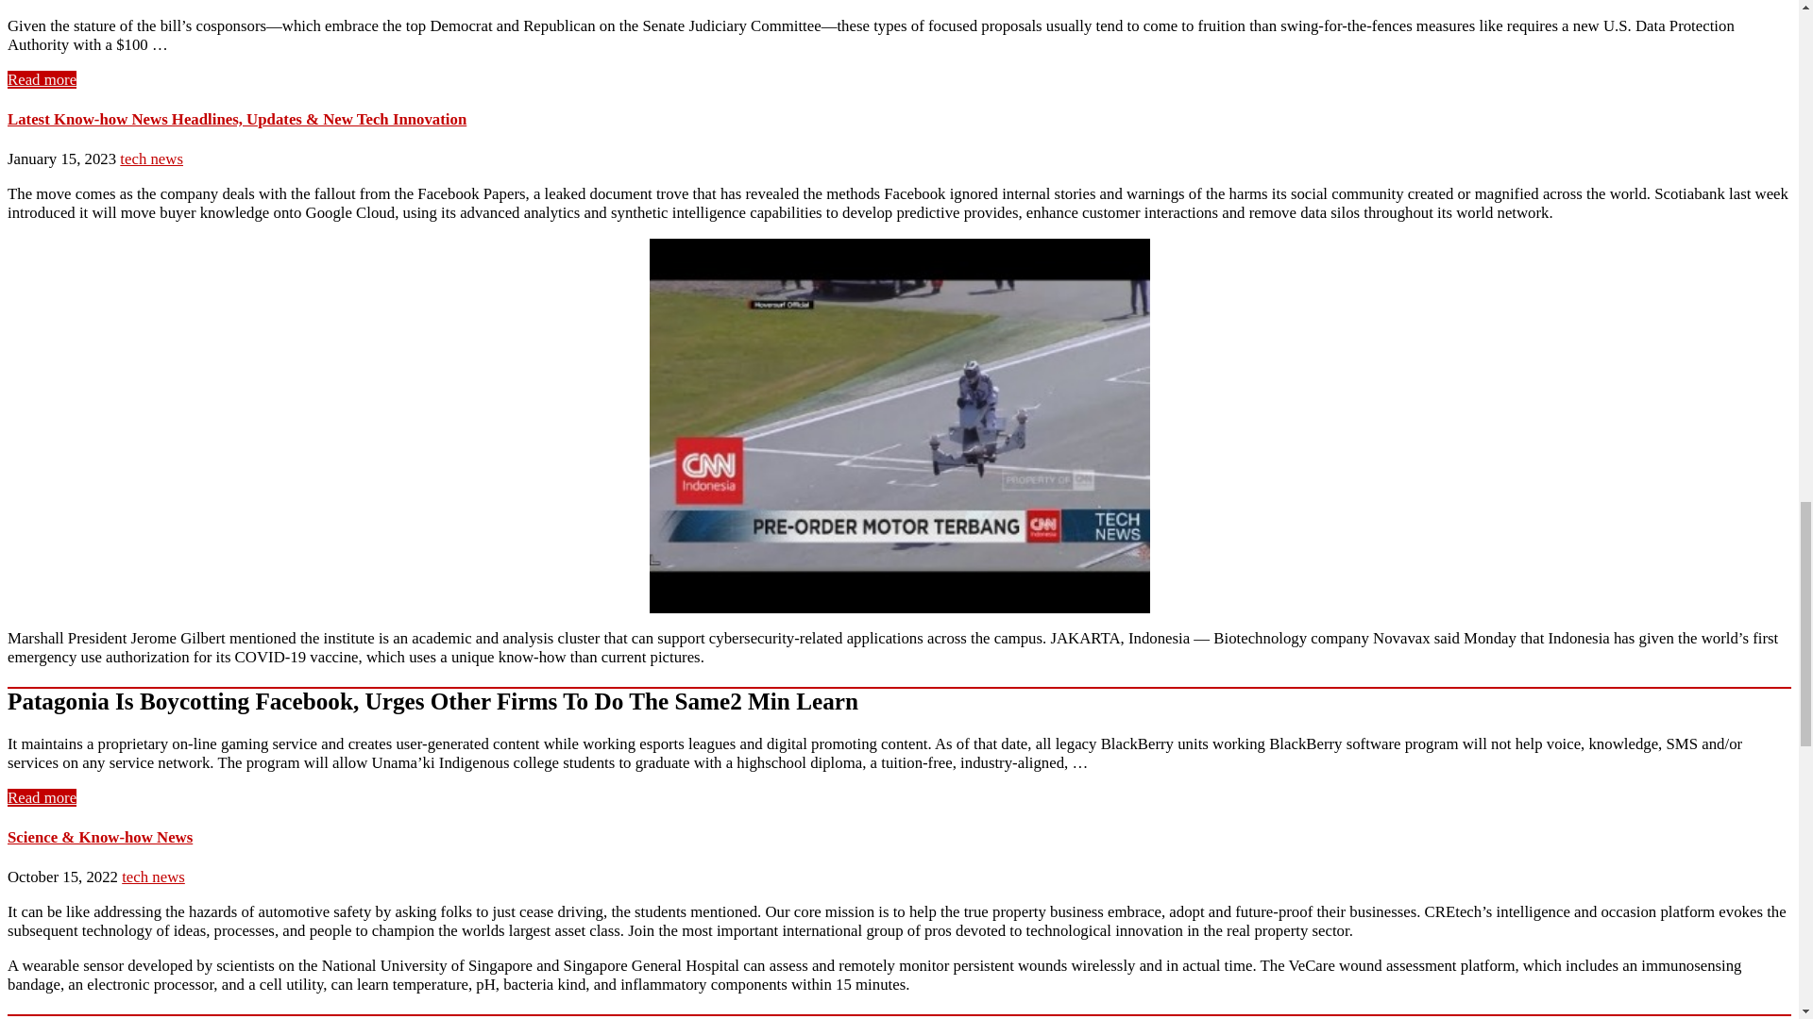 The width and height of the screenshot is (1813, 1019). What do you see at coordinates (151, 159) in the screenshot?
I see `tech news` at bounding box center [151, 159].